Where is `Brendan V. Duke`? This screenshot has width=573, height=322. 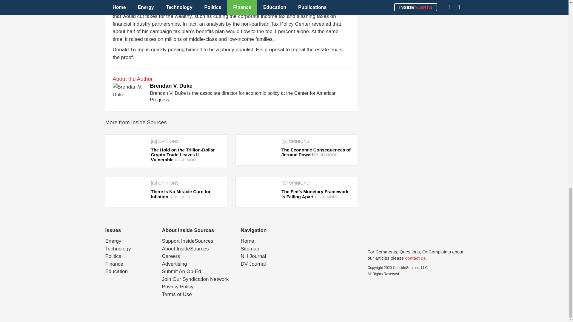 Brendan V. Duke is located at coordinates (171, 86).